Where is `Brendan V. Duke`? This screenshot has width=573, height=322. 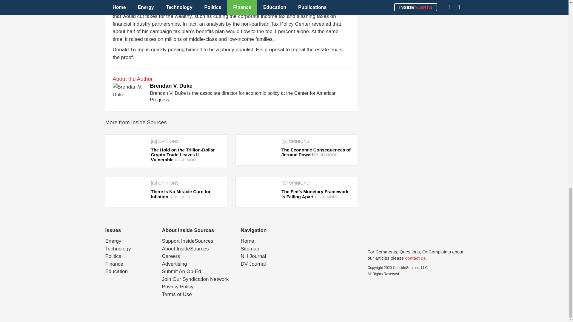 Brendan V. Duke is located at coordinates (171, 86).